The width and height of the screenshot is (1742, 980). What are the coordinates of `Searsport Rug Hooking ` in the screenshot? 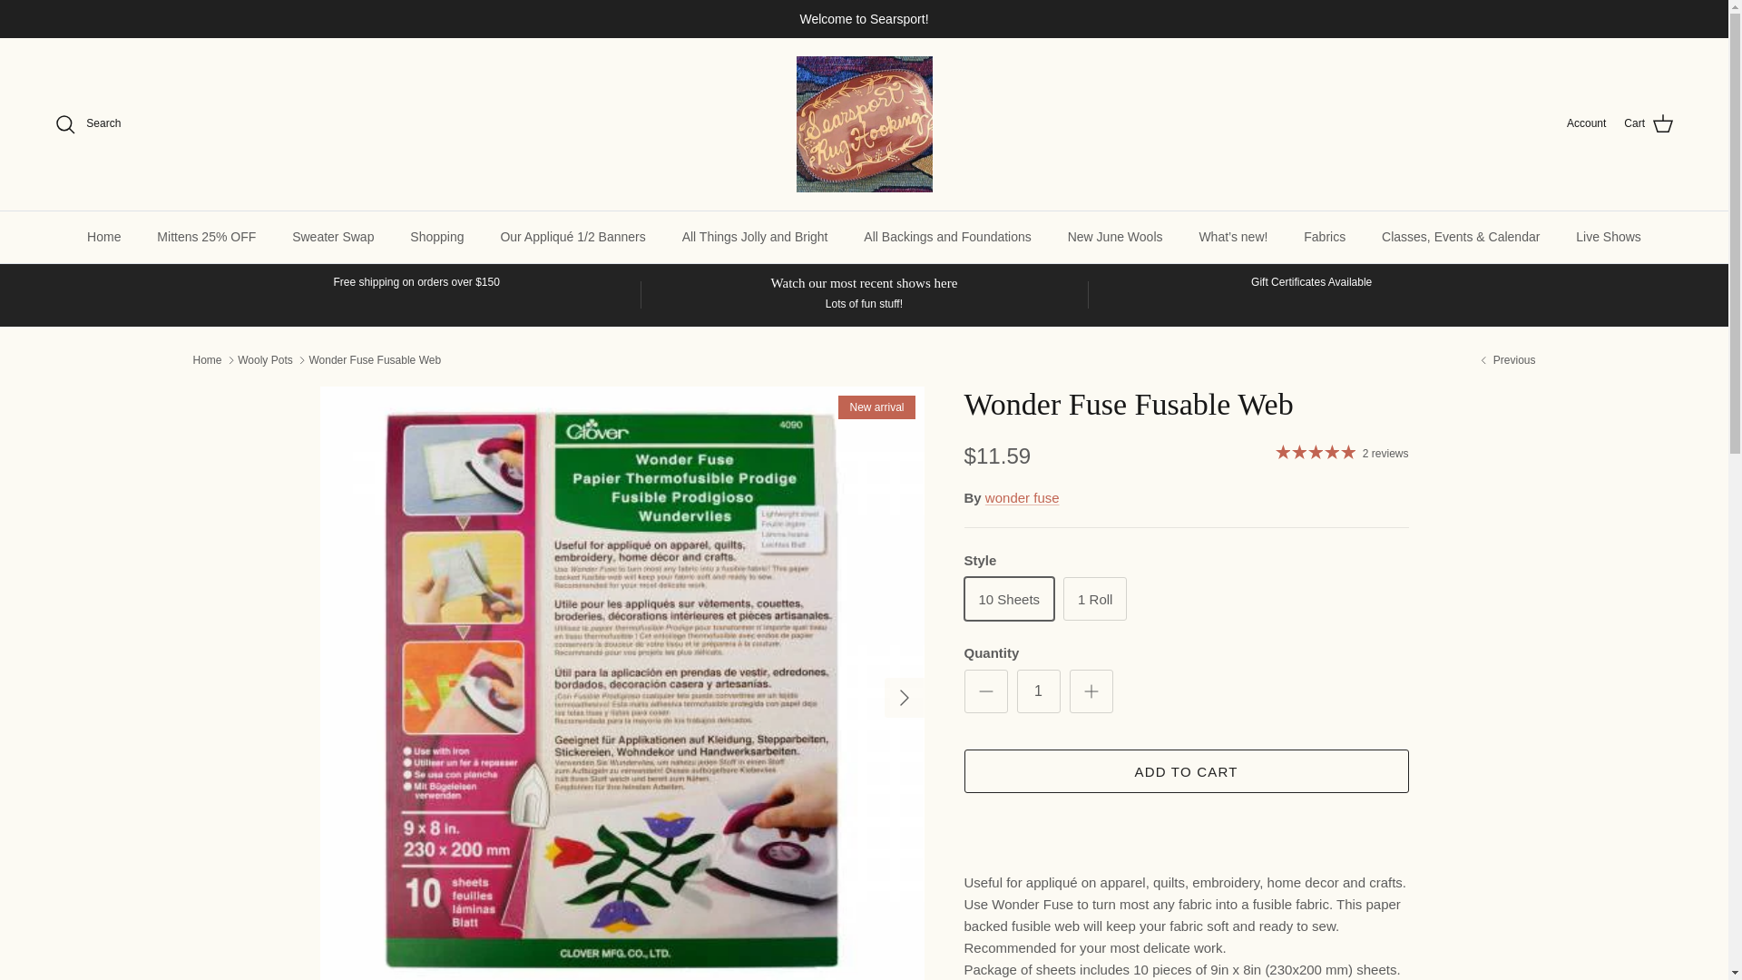 It's located at (864, 123).